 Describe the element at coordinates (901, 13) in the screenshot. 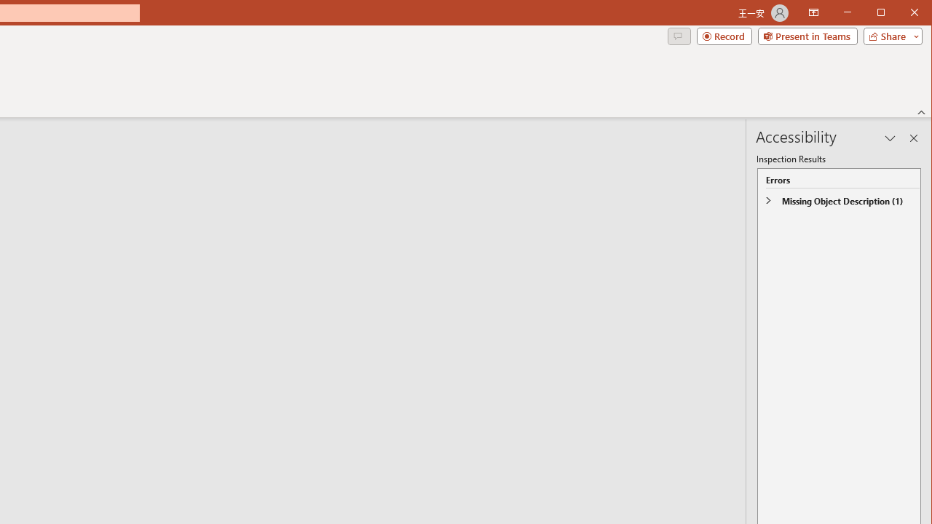

I see `Maximize` at that location.